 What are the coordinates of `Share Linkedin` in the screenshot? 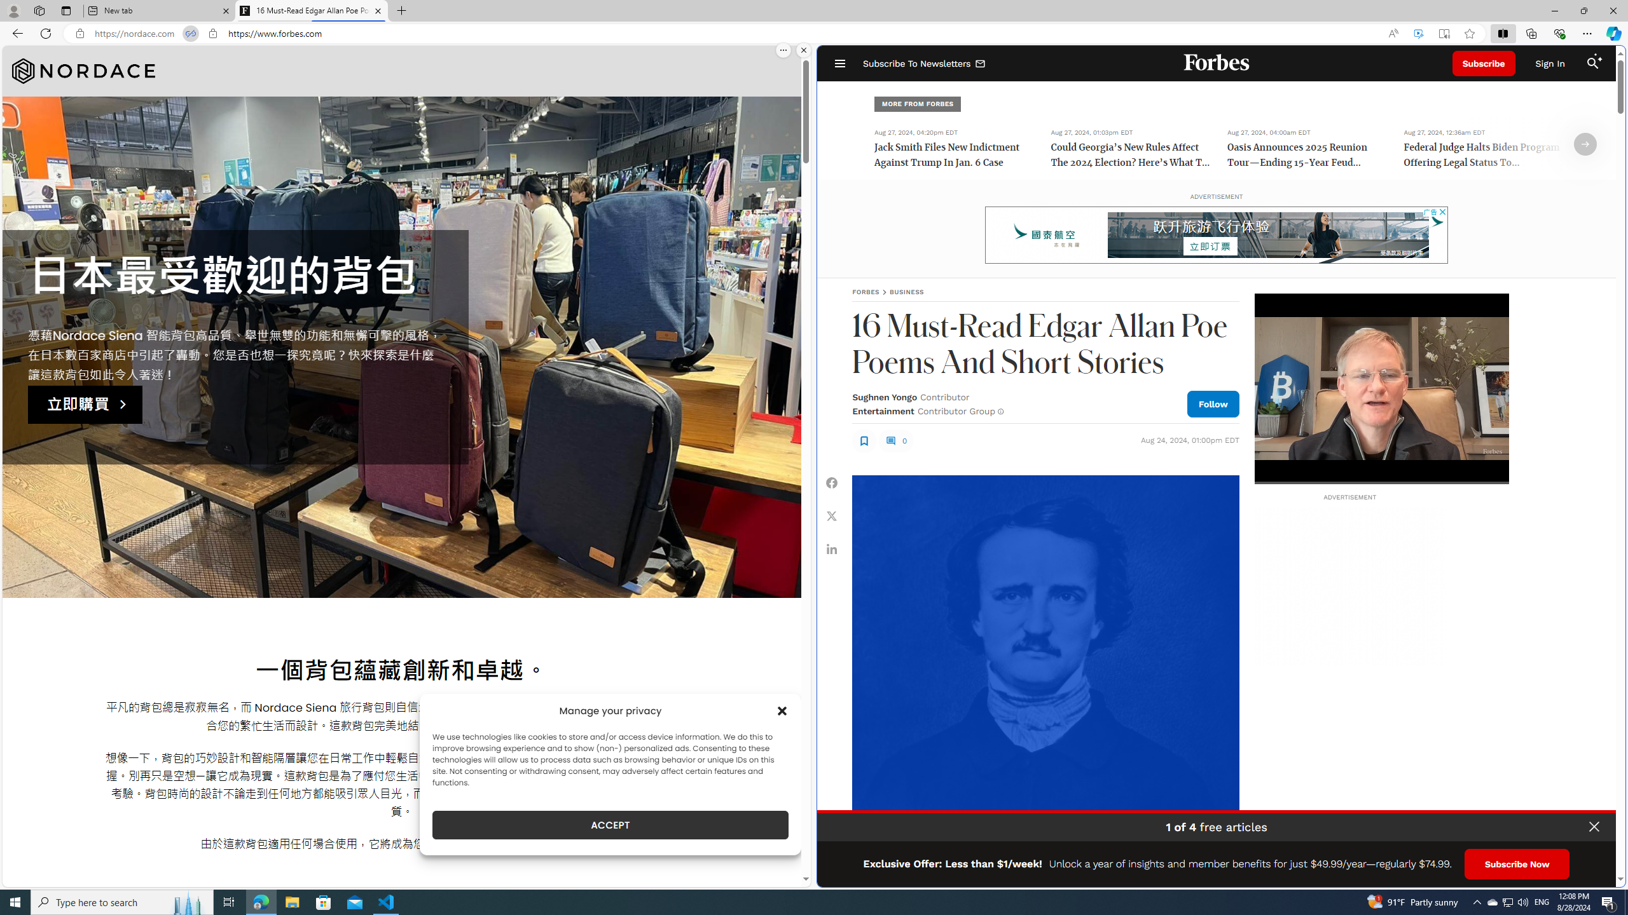 It's located at (832, 548).